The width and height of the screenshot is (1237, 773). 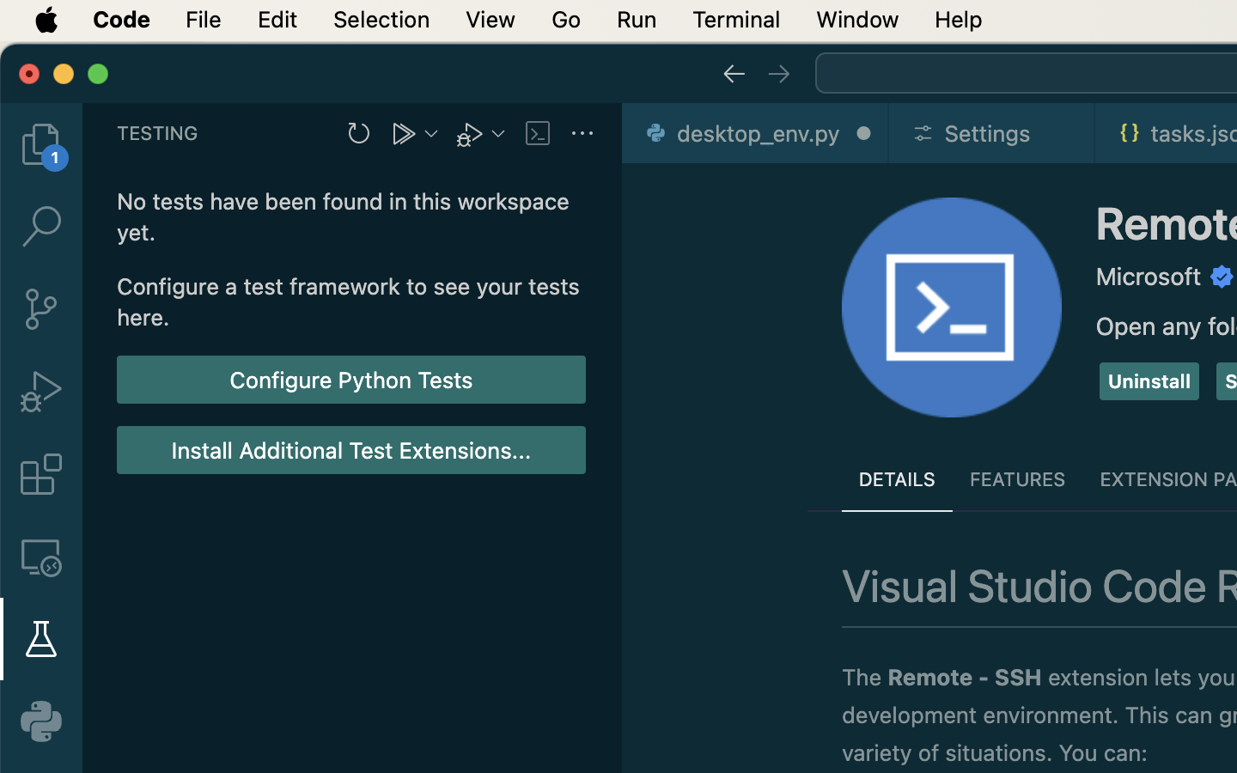 What do you see at coordinates (965, 678) in the screenshot?
I see `Remote - SSH` at bounding box center [965, 678].